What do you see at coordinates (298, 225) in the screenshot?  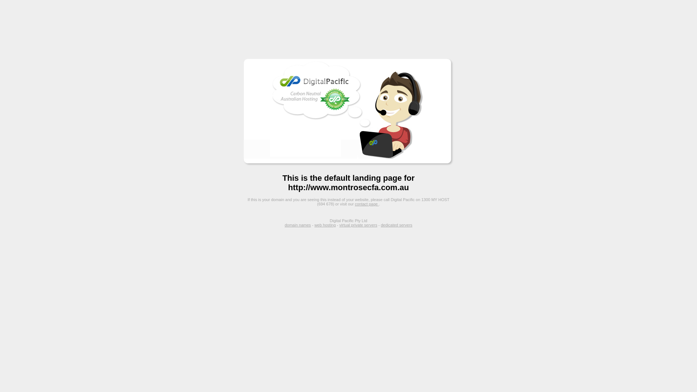 I see `domain names` at bounding box center [298, 225].